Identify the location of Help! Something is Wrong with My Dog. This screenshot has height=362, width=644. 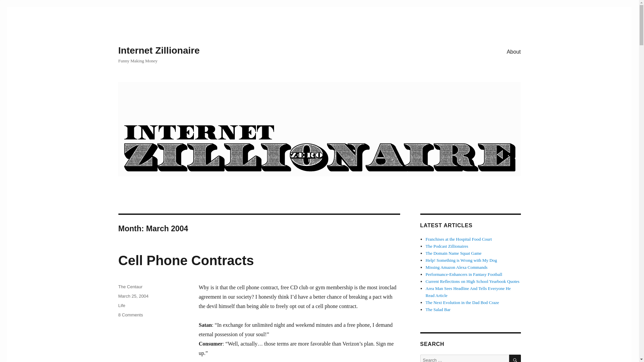
(462, 260).